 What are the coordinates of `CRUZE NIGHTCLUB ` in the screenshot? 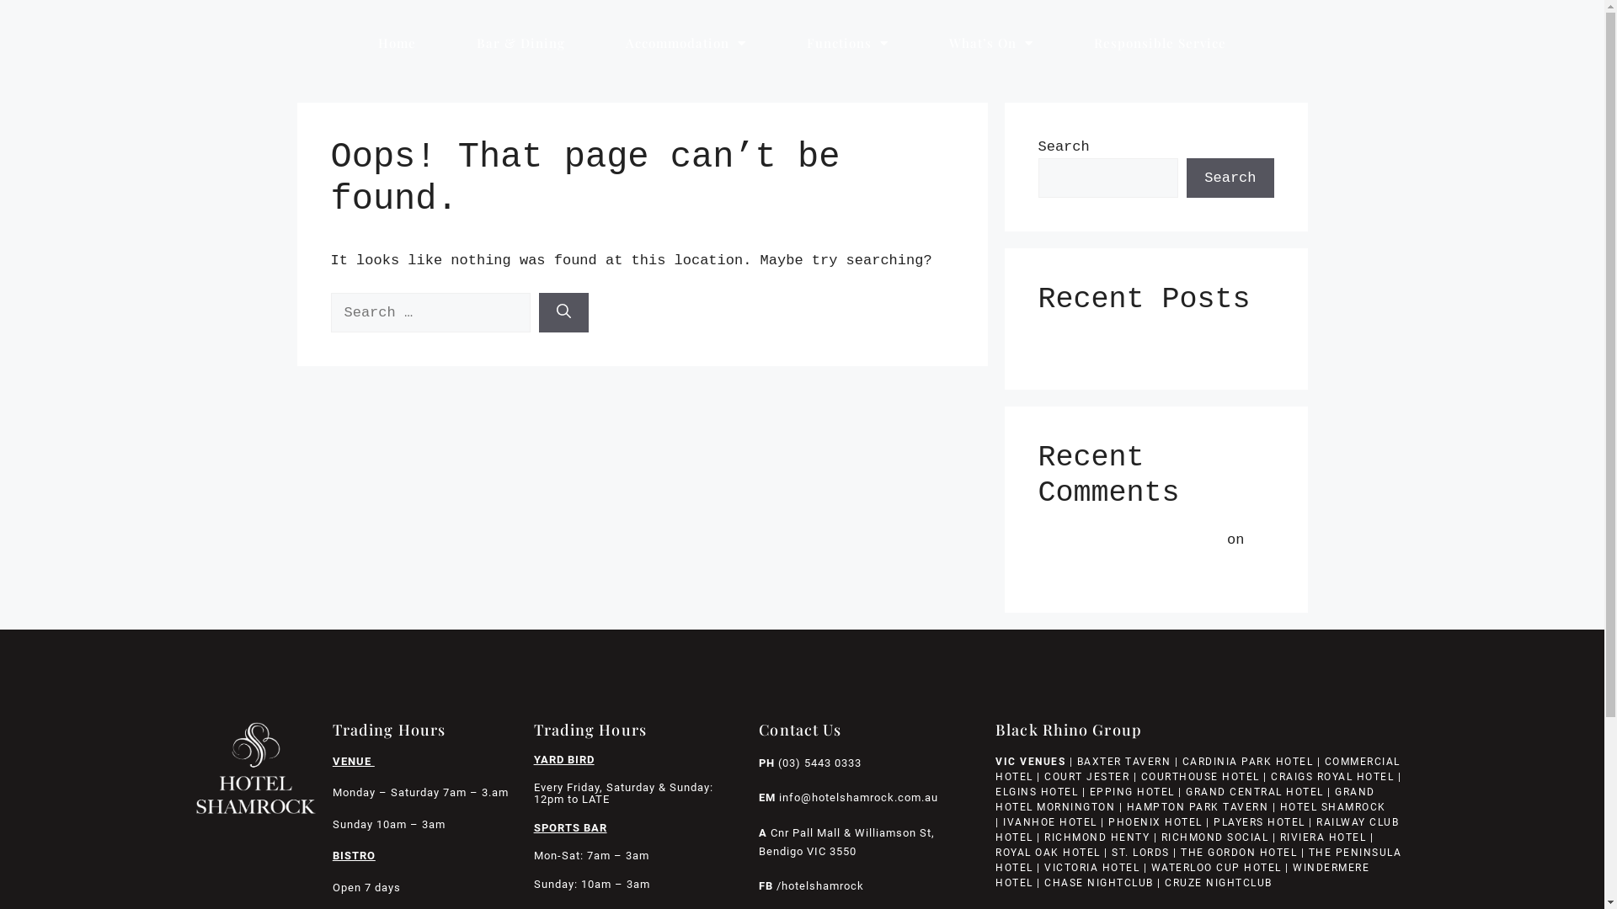 It's located at (1220, 883).